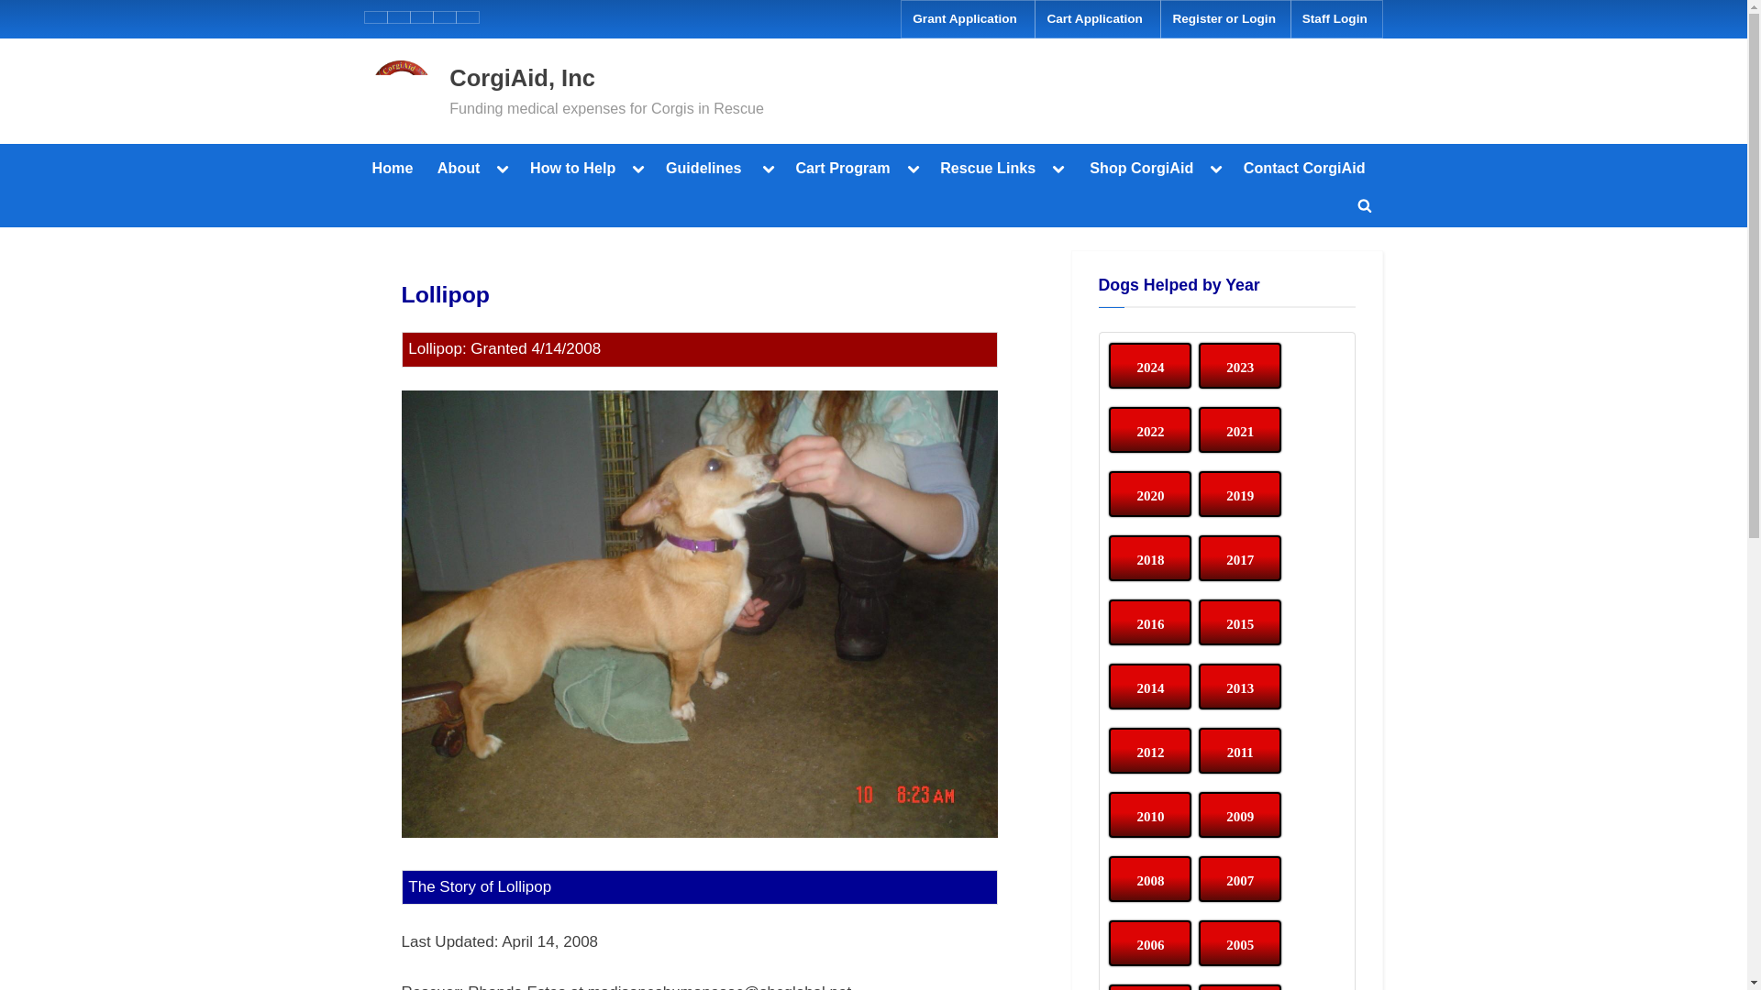 Image resolution: width=1761 pixels, height=990 pixels. What do you see at coordinates (706, 167) in the screenshot?
I see `Guidelines ` at bounding box center [706, 167].